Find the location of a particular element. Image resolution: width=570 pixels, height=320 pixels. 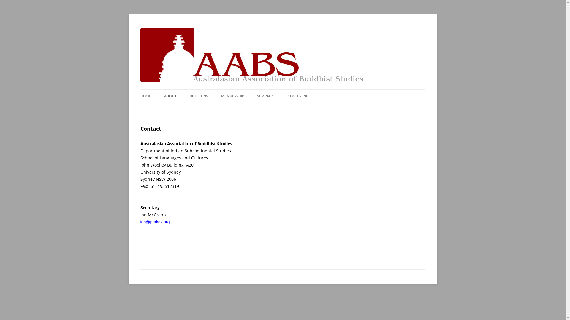

SEMINARS is located at coordinates (266, 96).